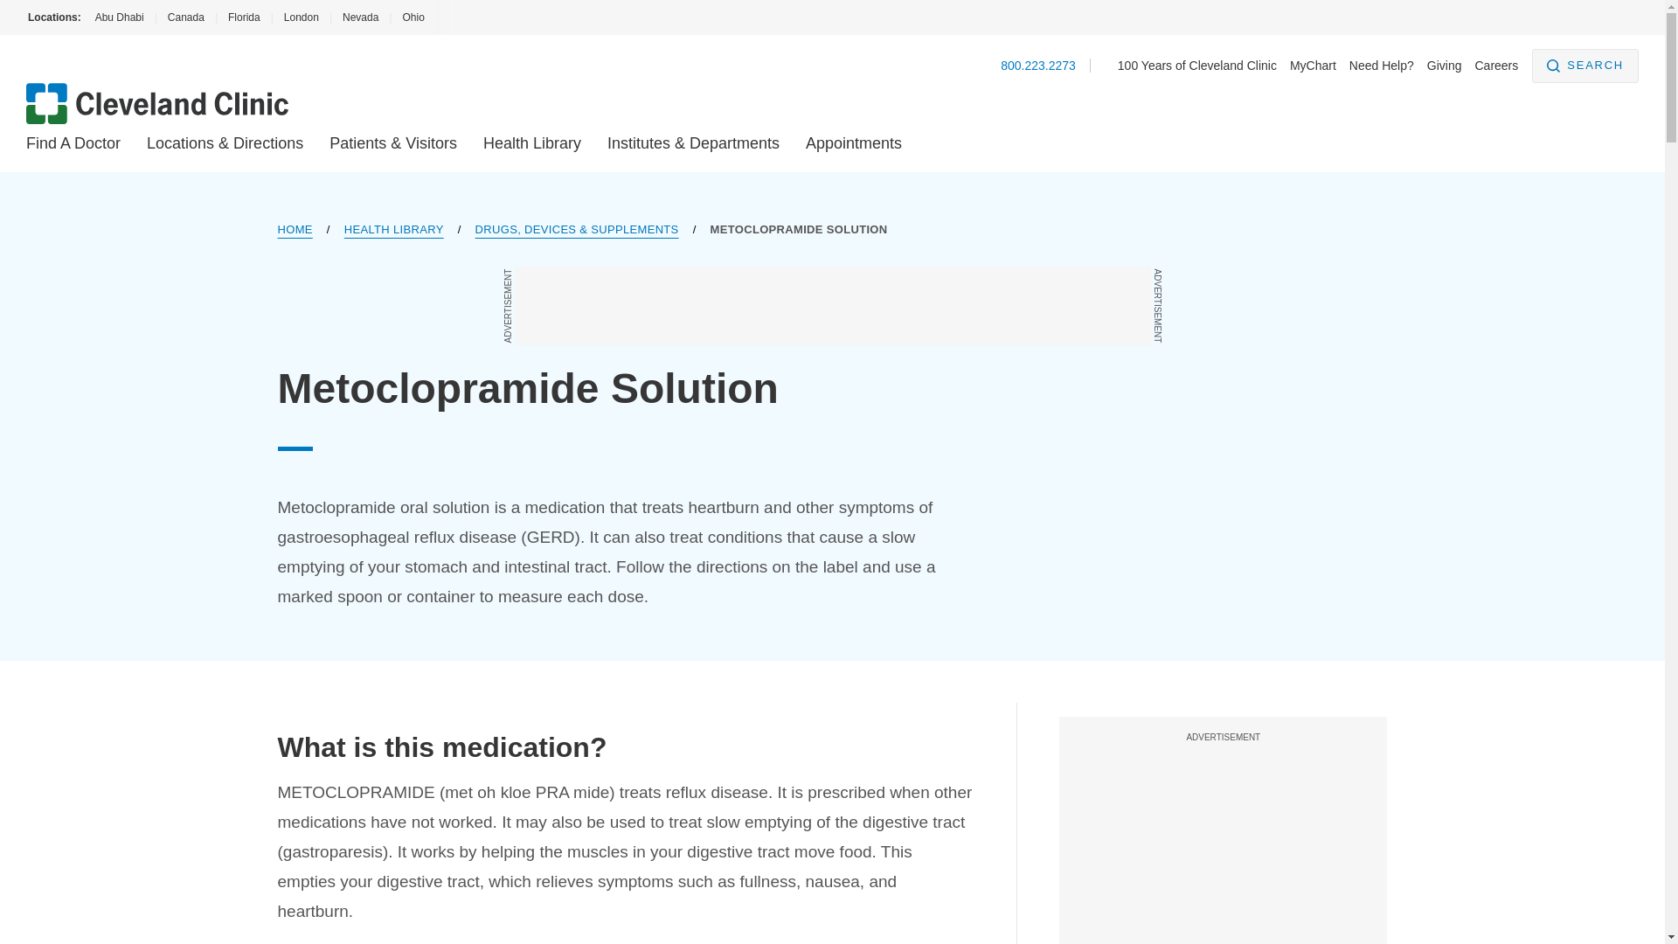 The height and width of the screenshot is (944, 1678). What do you see at coordinates (413, 17) in the screenshot?
I see `Ohio` at bounding box center [413, 17].